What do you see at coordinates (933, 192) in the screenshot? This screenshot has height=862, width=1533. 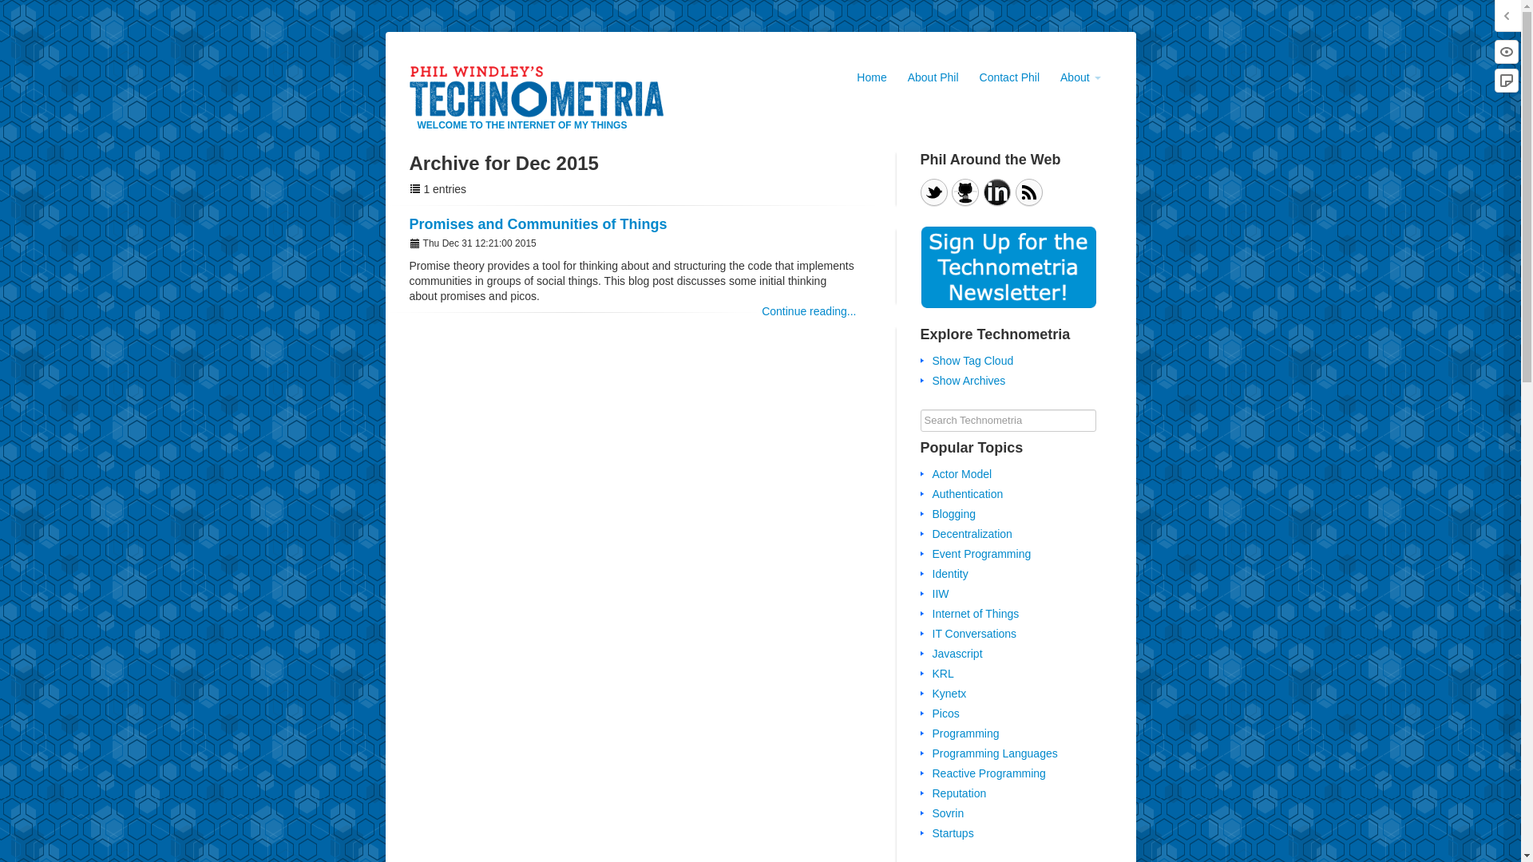 I see `Twitter` at bounding box center [933, 192].